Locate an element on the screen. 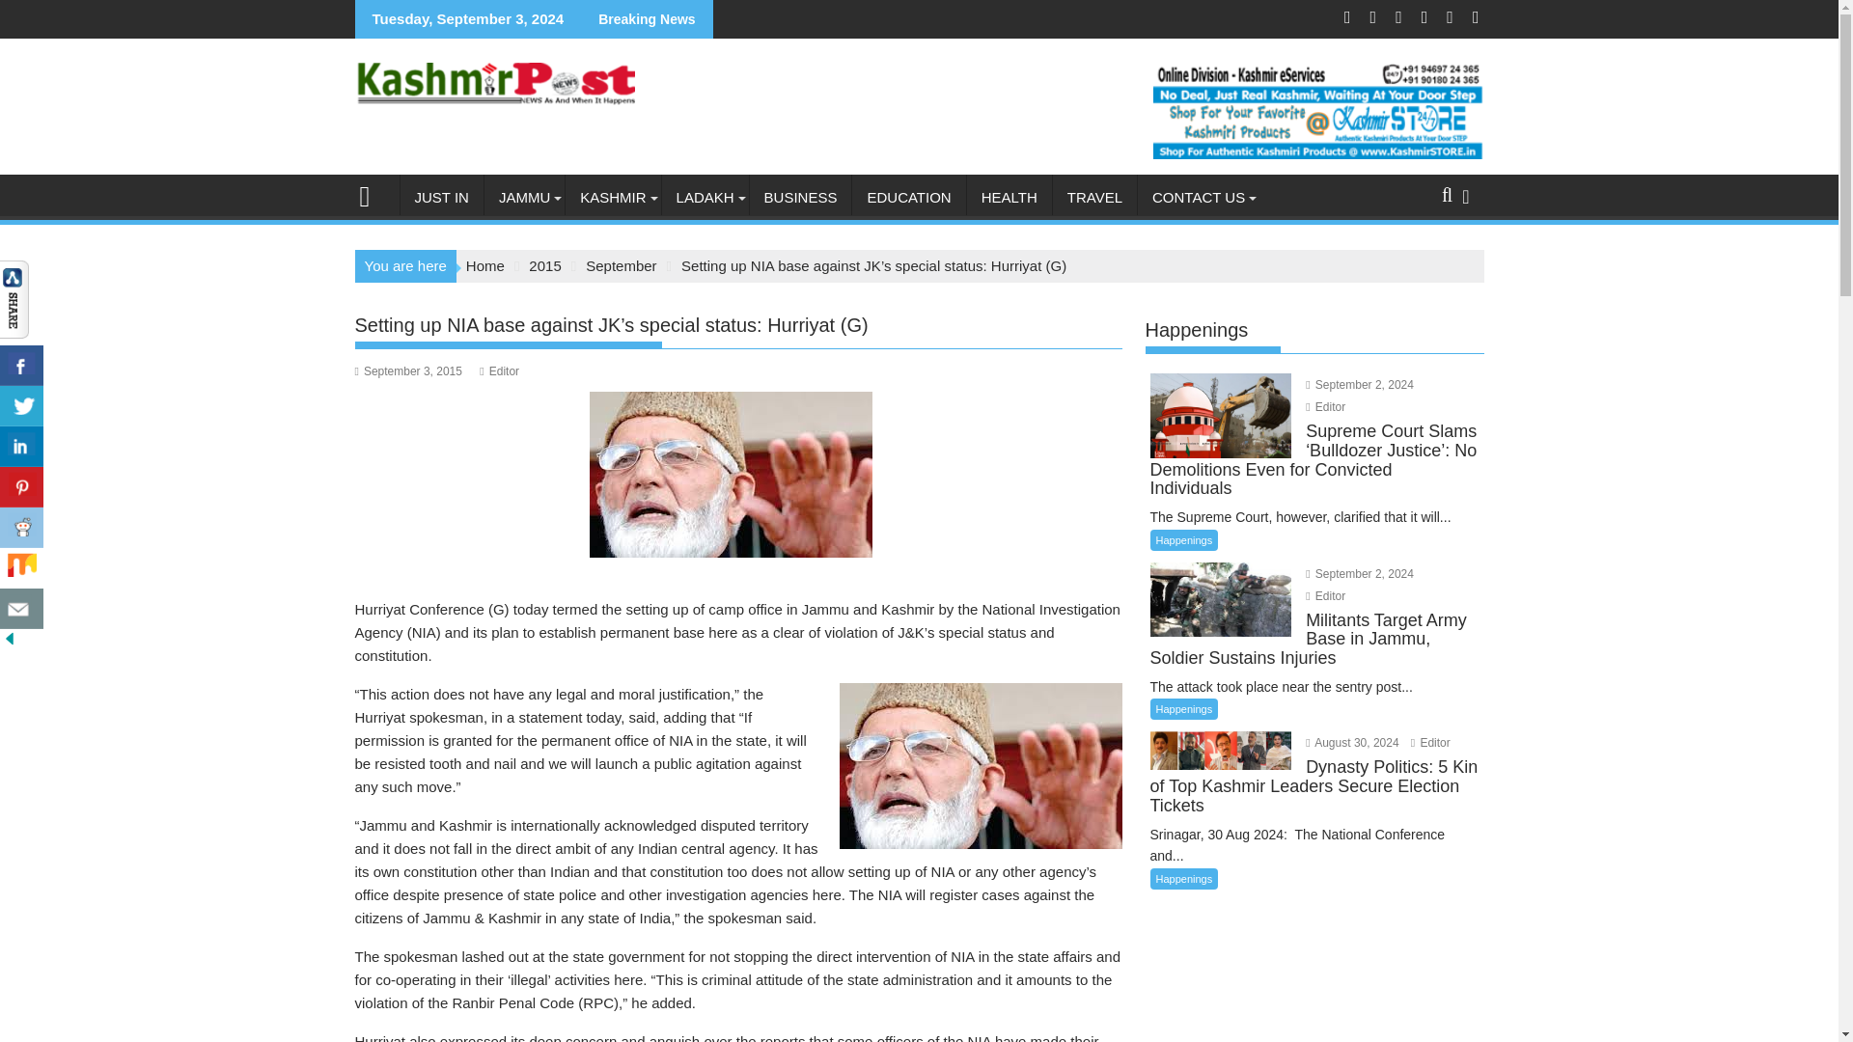  KASHMIR is located at coordinates (612, 197).